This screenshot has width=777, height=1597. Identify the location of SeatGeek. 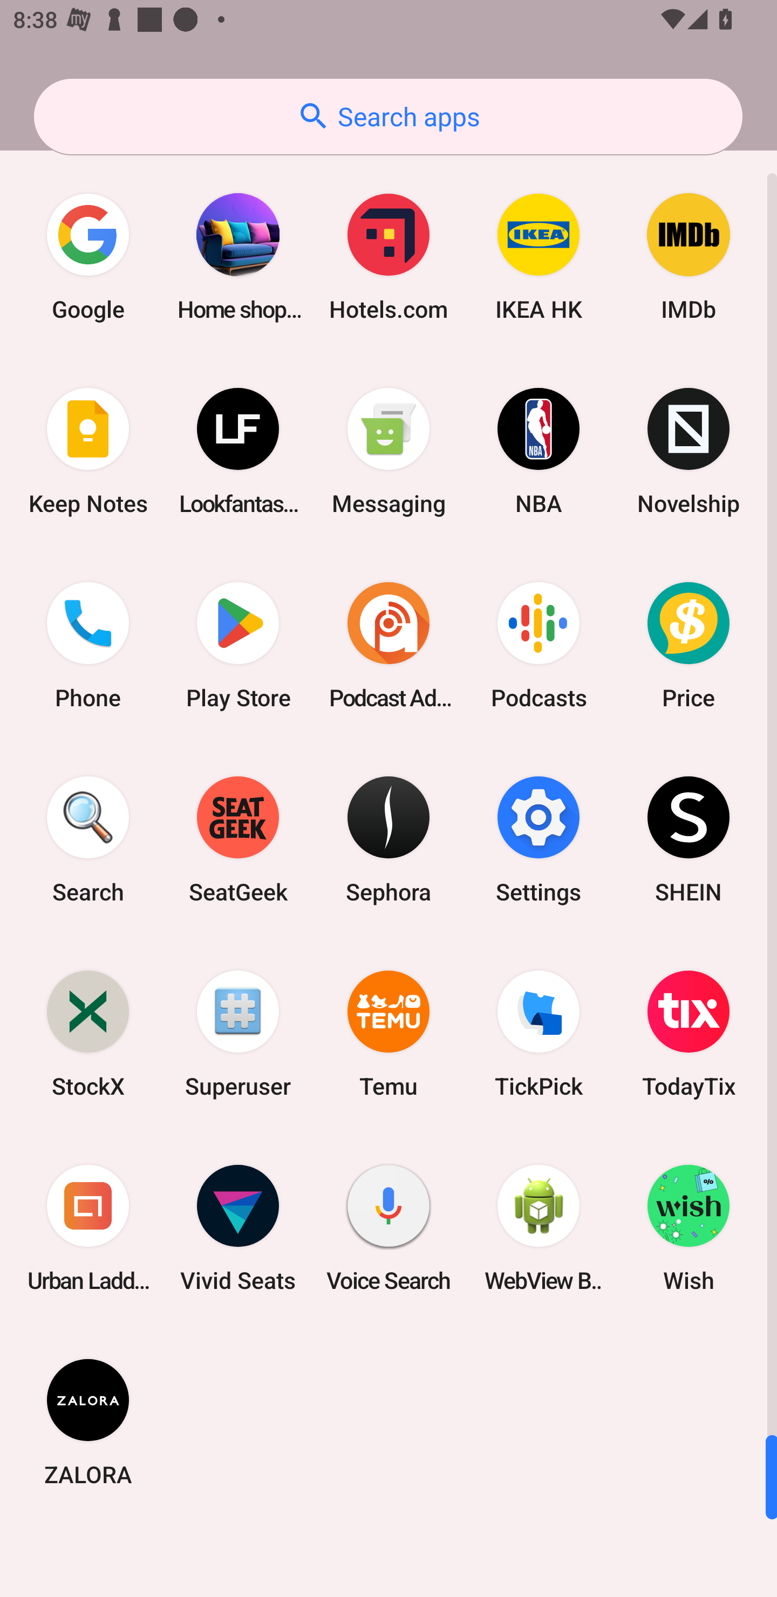
(238, 839).